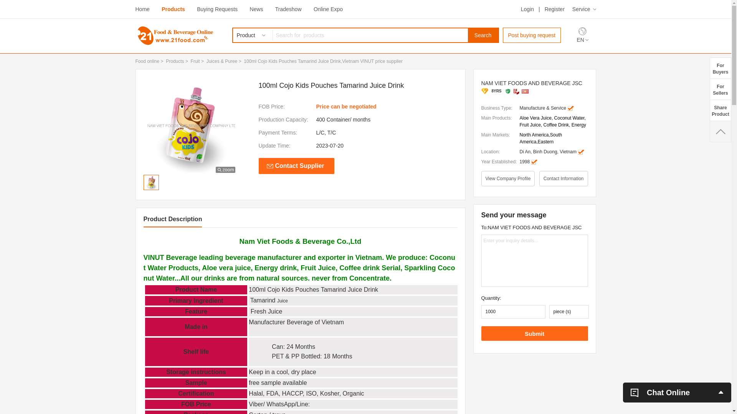 Image resolution: width=737 pixels, height=414 pixels. I want to click on Contact Information, so click(563, 179).